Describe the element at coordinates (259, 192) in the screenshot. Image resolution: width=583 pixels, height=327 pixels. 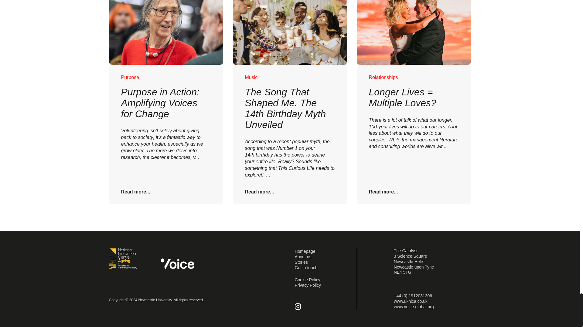
I see `Read more...` at that location.